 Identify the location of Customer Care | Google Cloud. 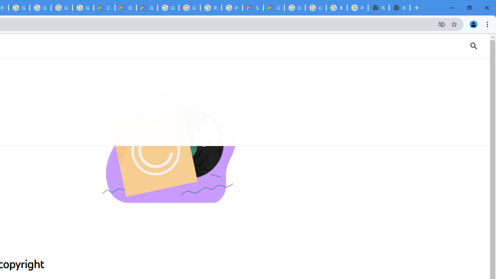
(104, 8).